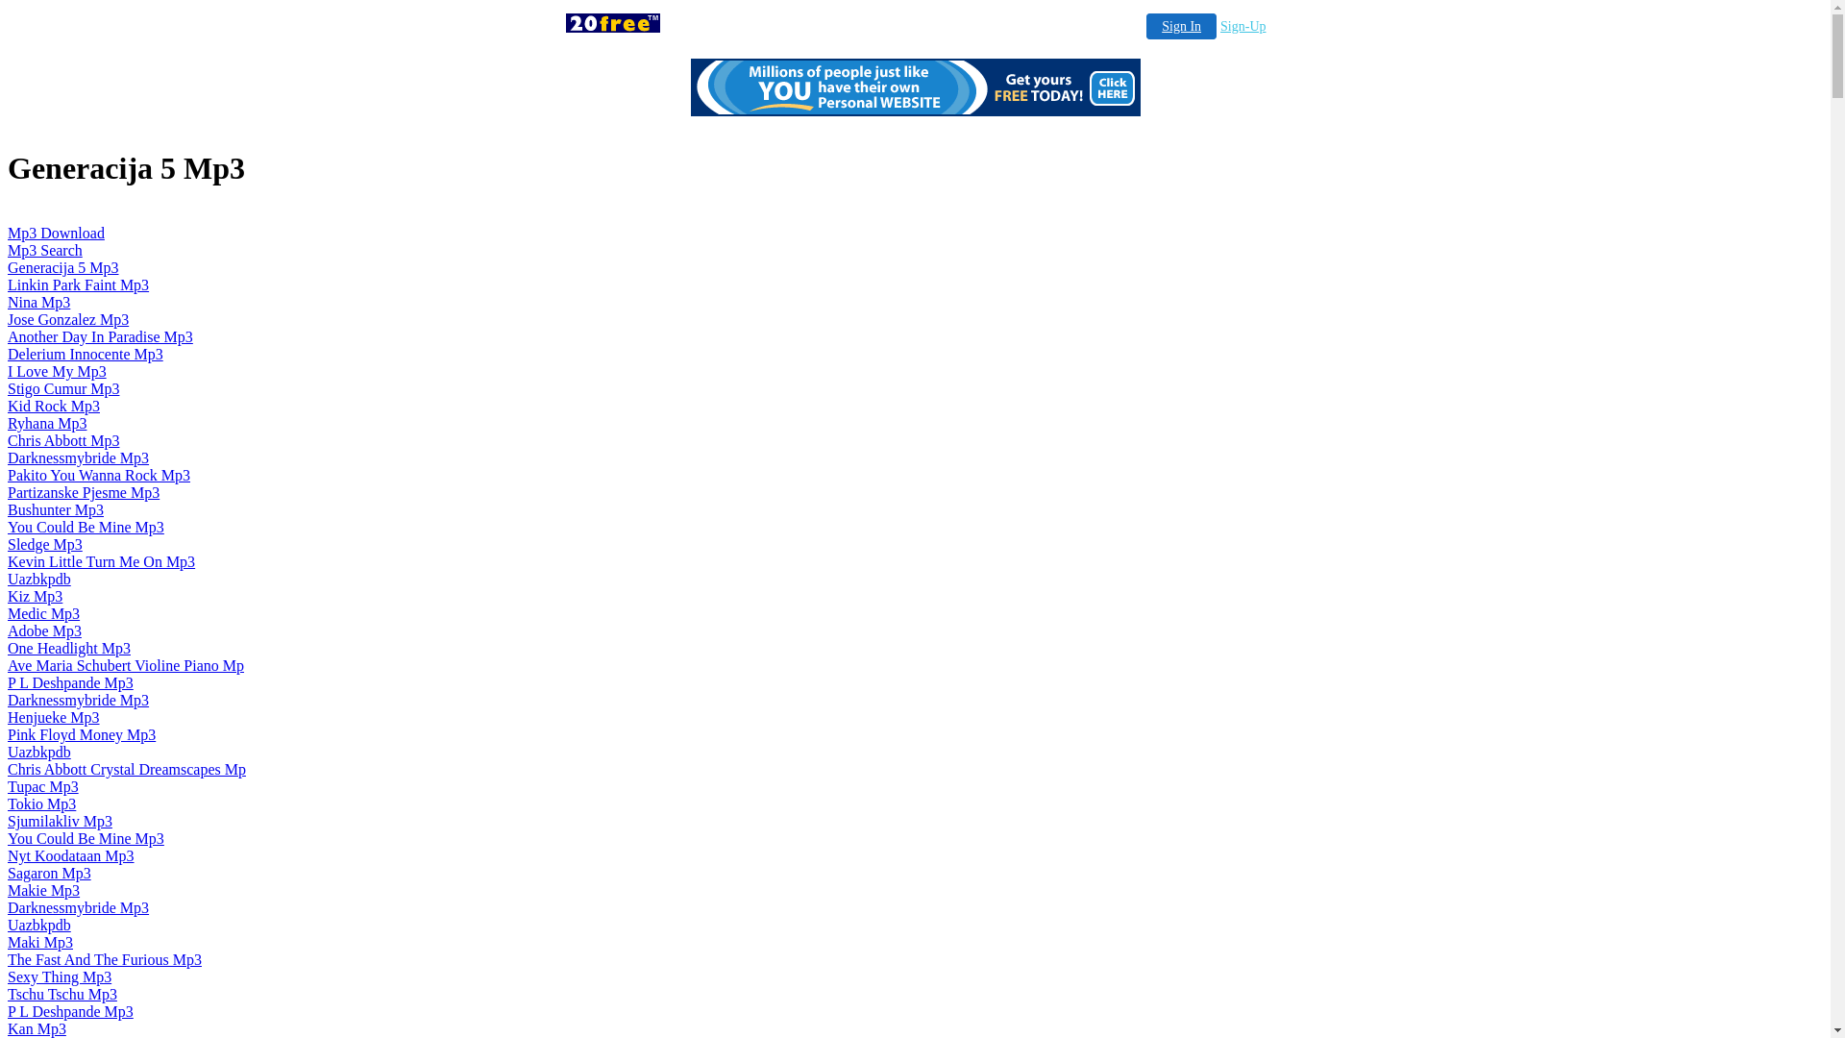 Image resolution: width=1845 pixels, height=1038 pixels. What do you see at coordinates (1243, 27) in the screenshot?
I see `Sign-Up` at bounding box center [1243, 27].